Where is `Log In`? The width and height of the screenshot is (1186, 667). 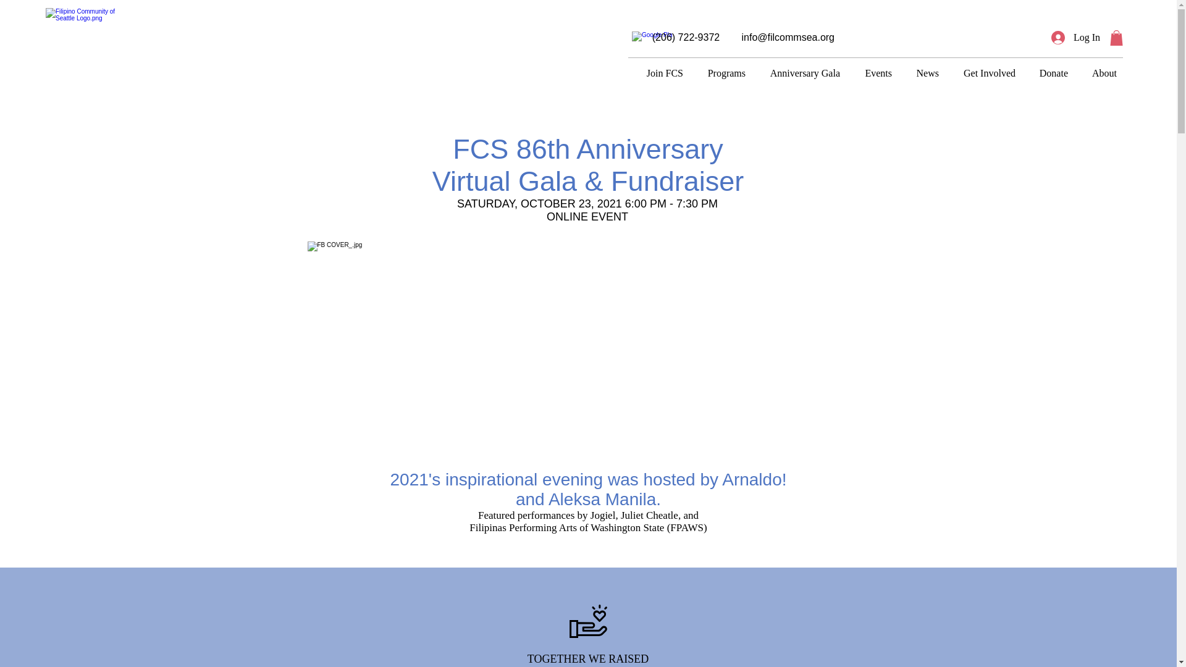
Log In is located at coordinates (1075, 37).